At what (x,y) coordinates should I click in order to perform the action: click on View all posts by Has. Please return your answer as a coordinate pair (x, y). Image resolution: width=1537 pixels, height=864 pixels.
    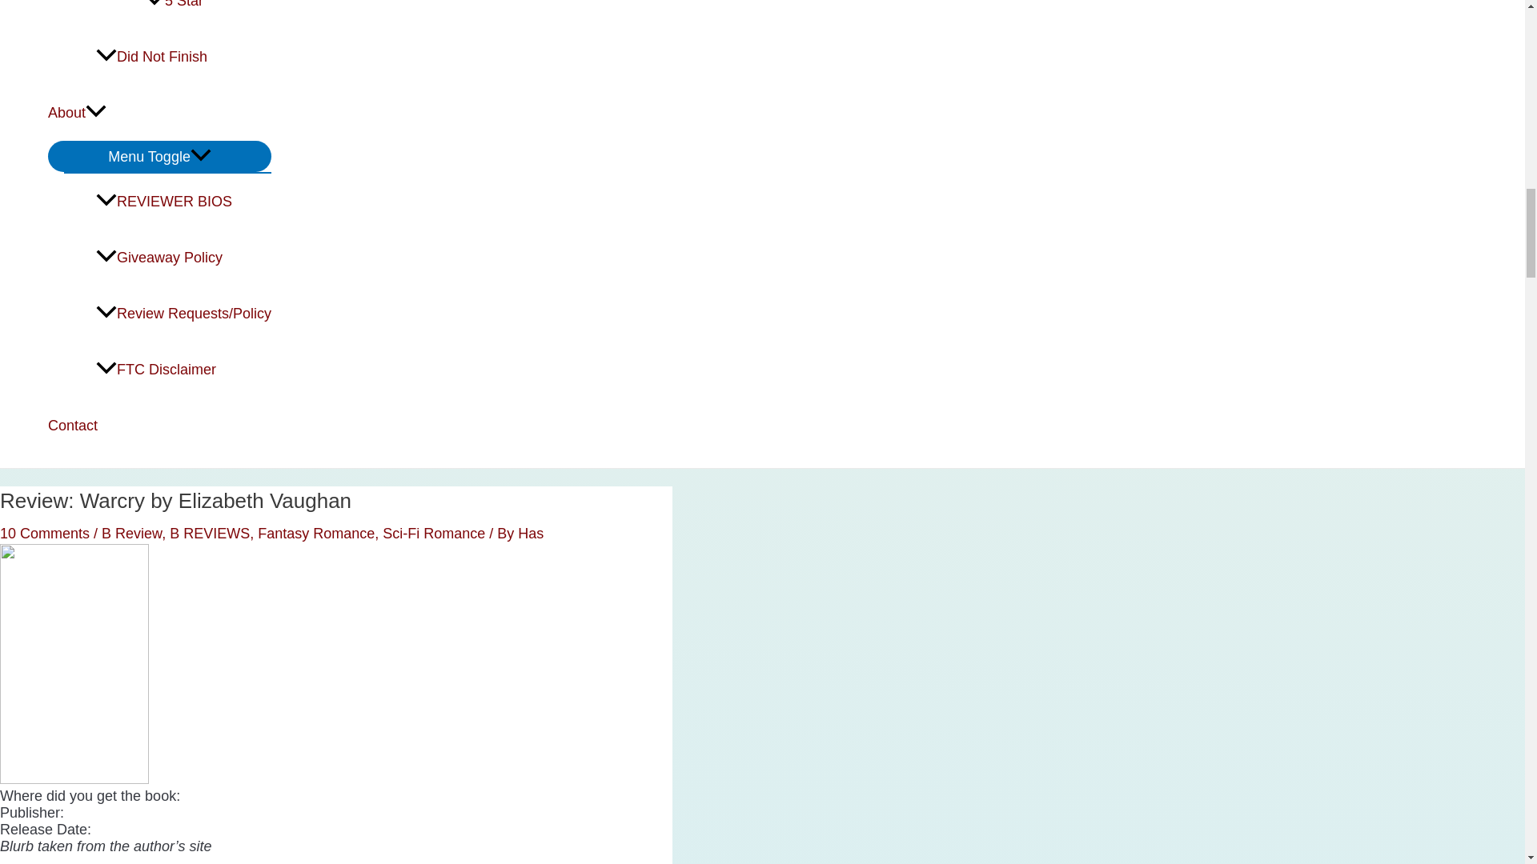
    Looking at the image, I should click on (531, 533).